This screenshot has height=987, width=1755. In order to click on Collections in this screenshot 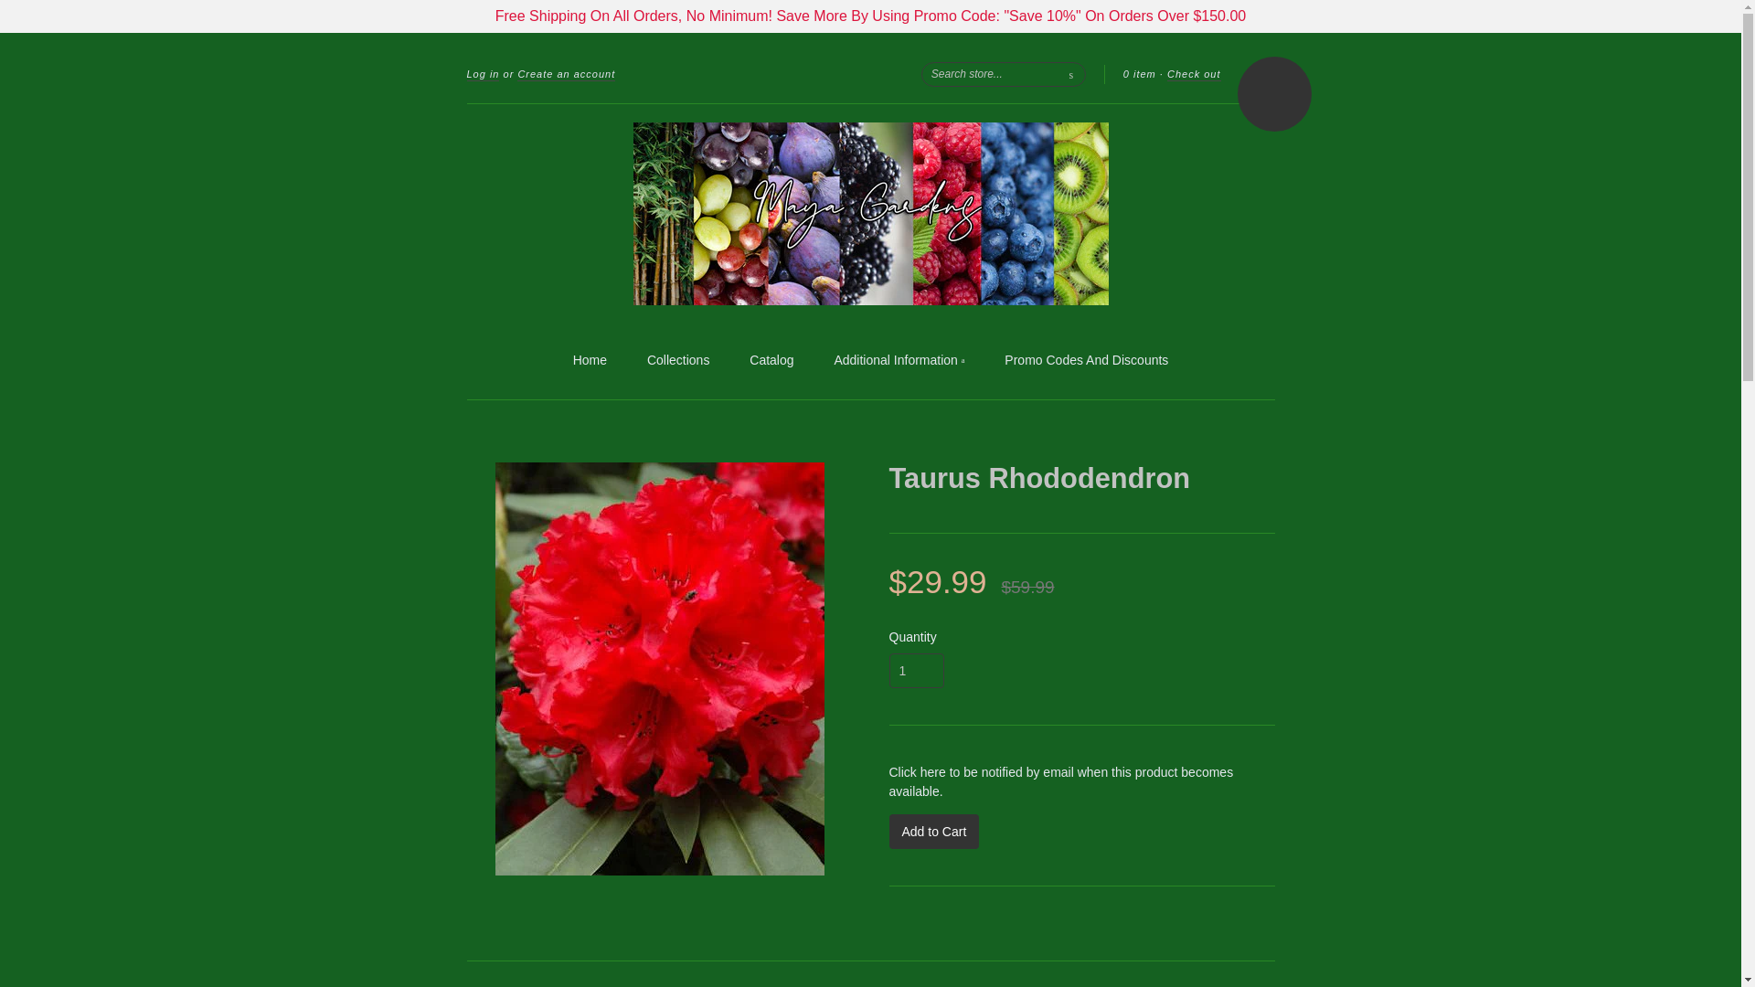, I will do `click(678, 360)`.